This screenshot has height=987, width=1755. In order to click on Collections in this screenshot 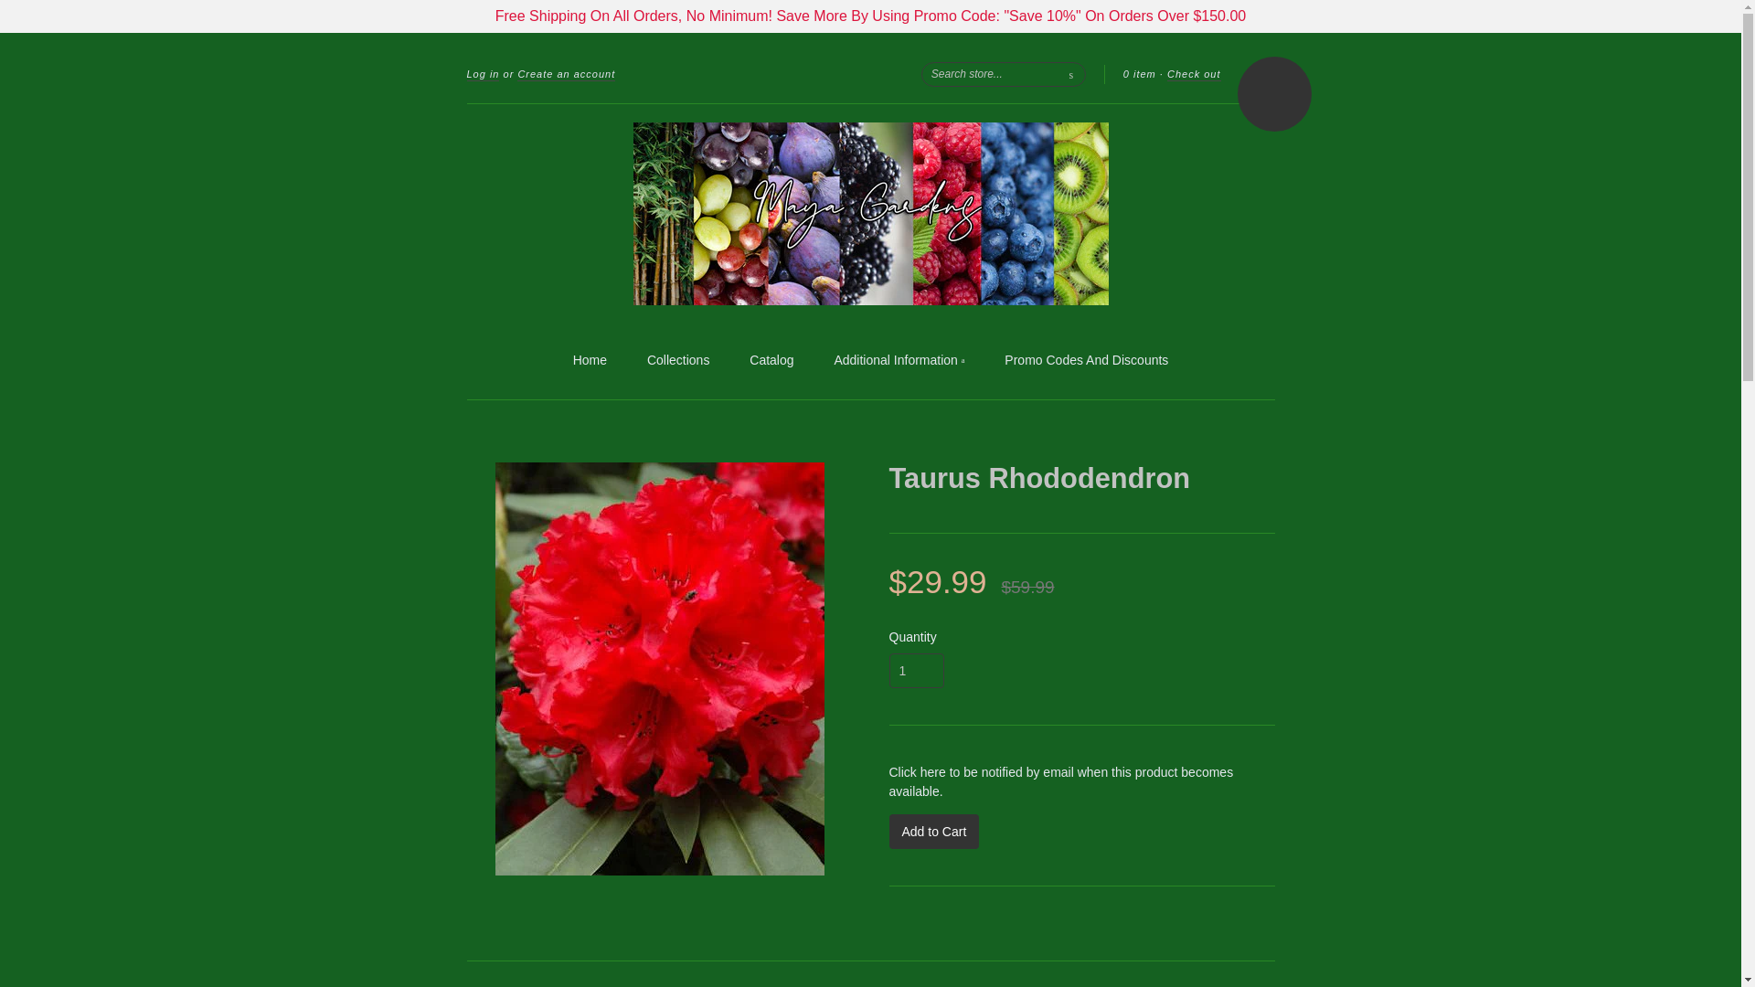, I will do `click(678, 360)`.